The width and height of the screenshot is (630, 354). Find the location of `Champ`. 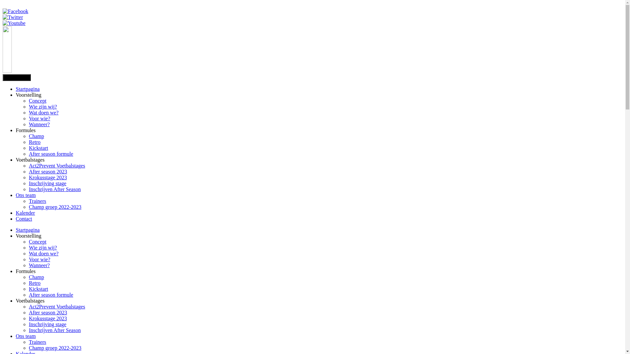

Champ is located at coordinates (36, 277).